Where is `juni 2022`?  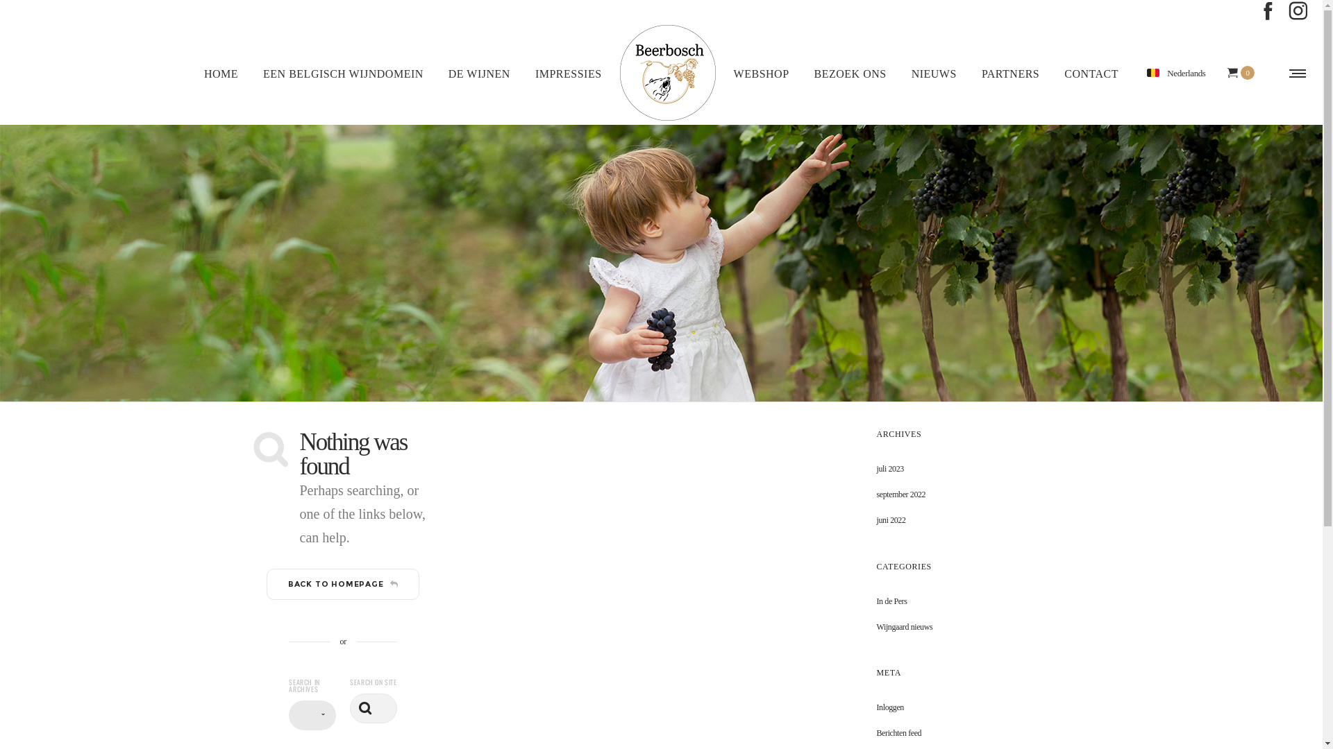
juni 2022 is located at coordinates (891, 520).